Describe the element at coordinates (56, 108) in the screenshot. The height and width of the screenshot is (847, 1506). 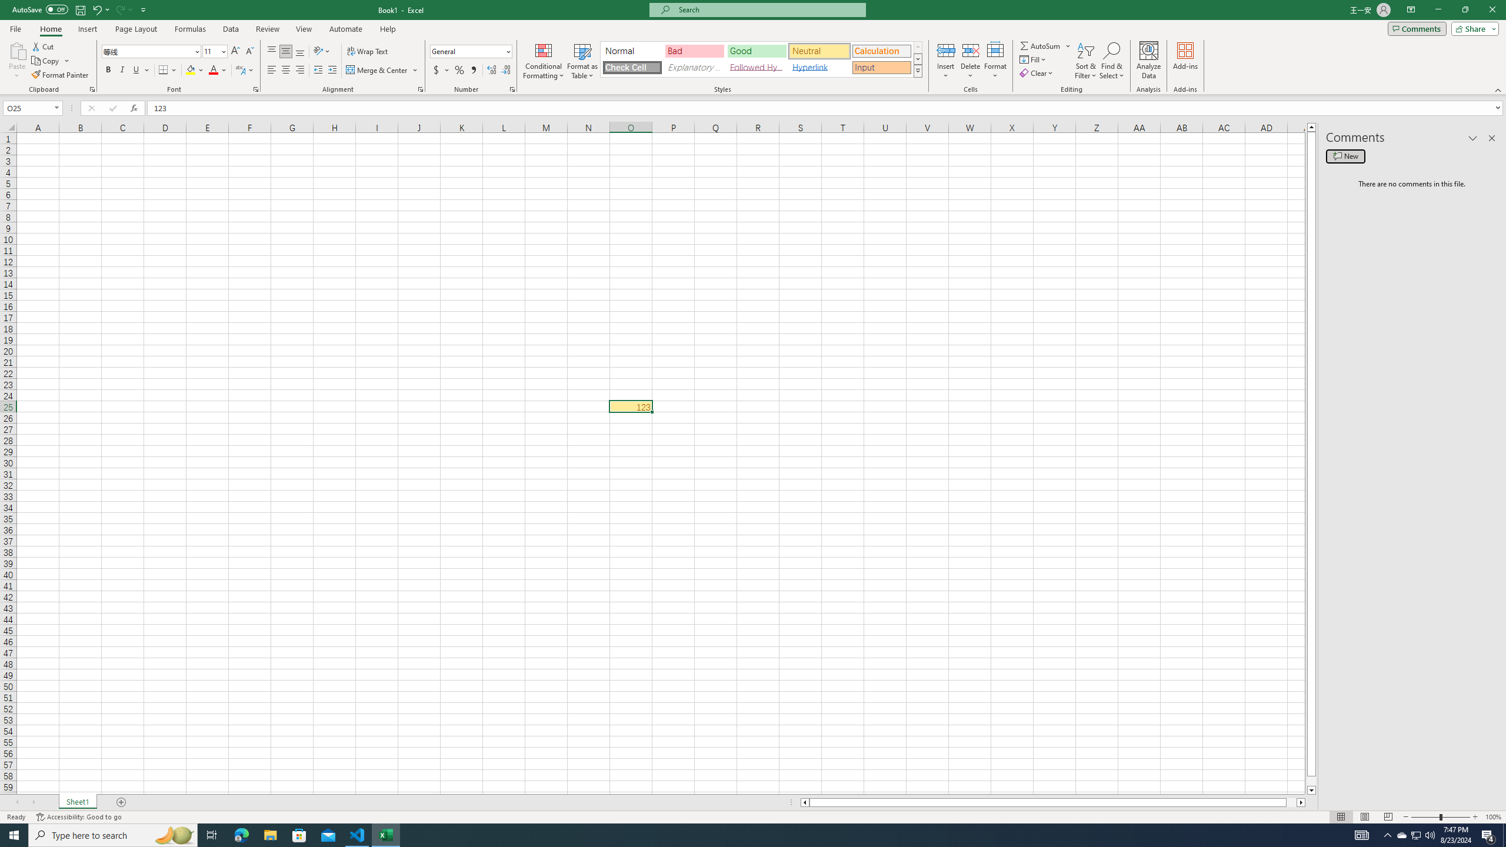
I see `Open` at that location.